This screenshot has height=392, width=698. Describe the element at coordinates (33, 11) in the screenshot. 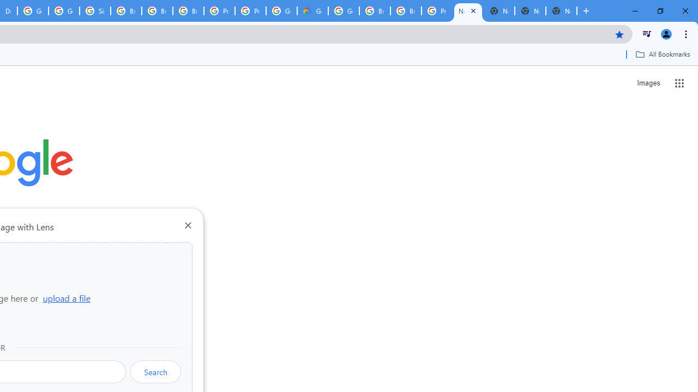

I see `Google Cloud Platform` at that location.